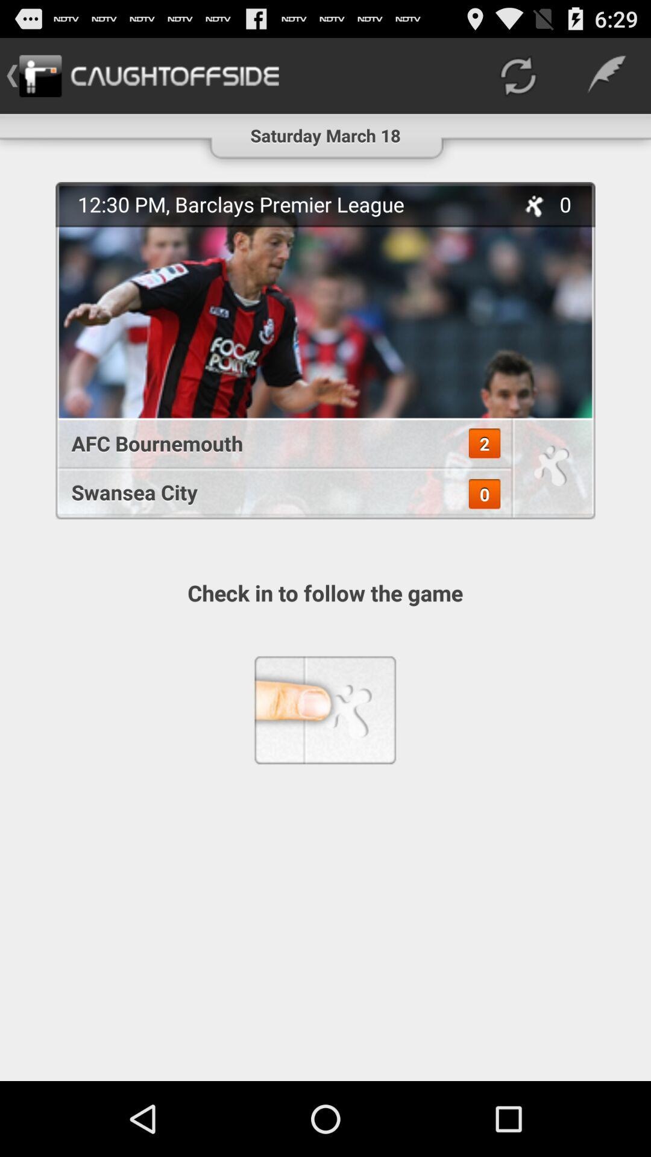  Describe the element at coordinates (518, 76) in the screenshot. I see `select the icon next to saturday march 18 item` at that location.